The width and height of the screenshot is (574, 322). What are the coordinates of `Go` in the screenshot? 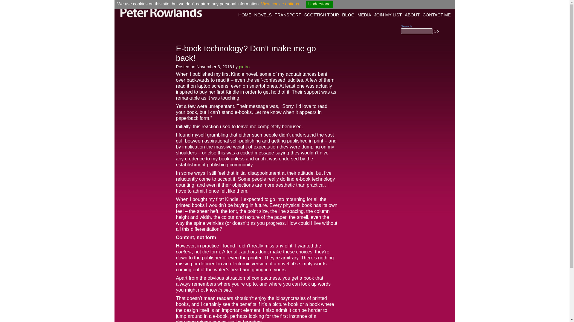 It's located at (436, 31).